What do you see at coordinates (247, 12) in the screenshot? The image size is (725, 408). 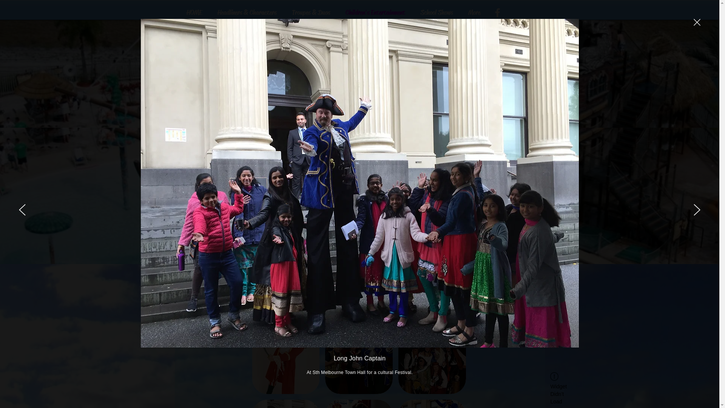 I see `Headliners & Characters` at bounding box center [247, 12].